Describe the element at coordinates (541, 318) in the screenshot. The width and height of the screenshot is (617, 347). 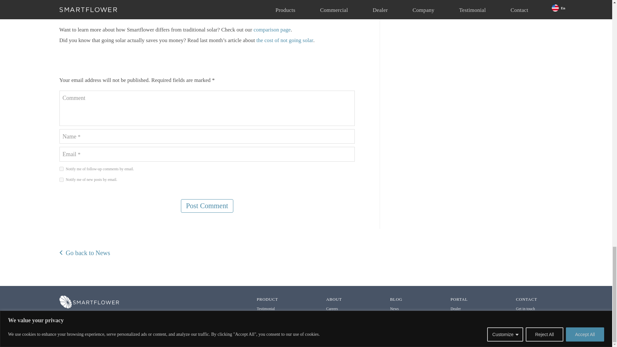
I see `Created with Sketch.` at that location.